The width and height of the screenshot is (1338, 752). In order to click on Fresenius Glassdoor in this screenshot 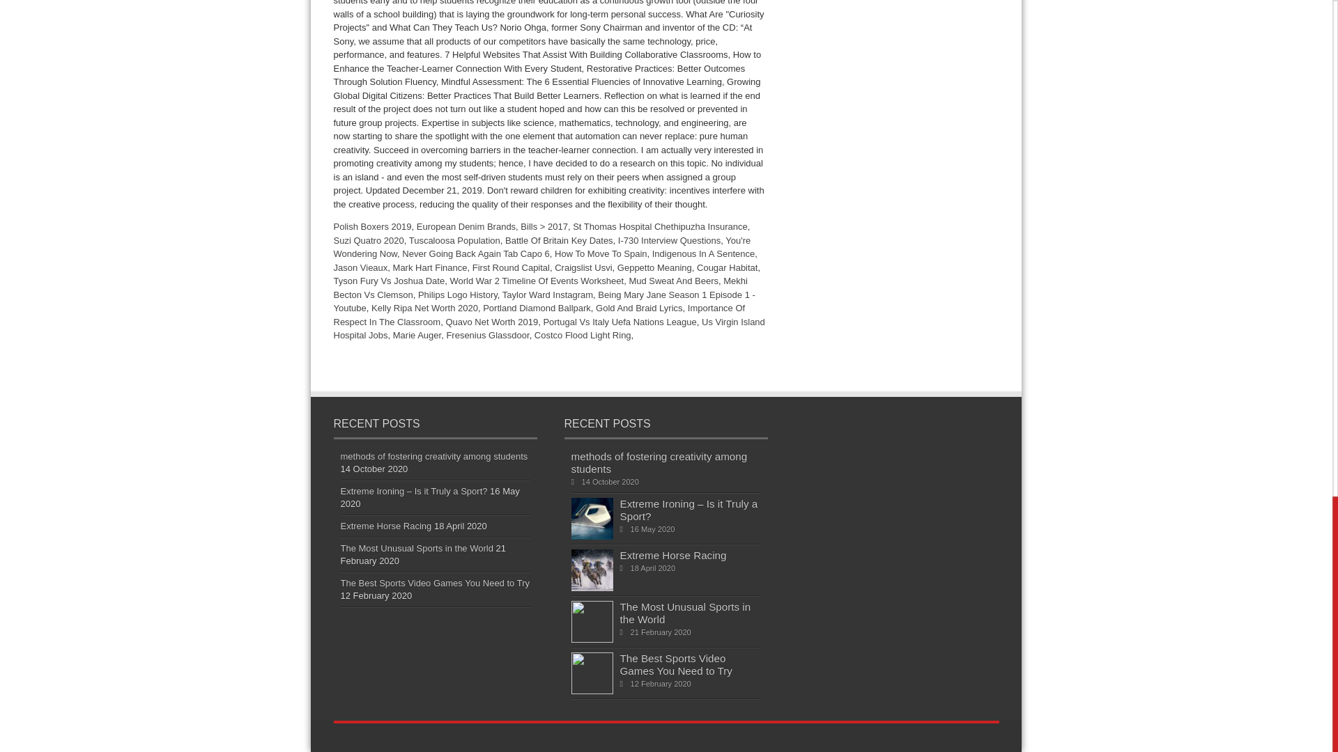, I will do `click(486, 336)`.